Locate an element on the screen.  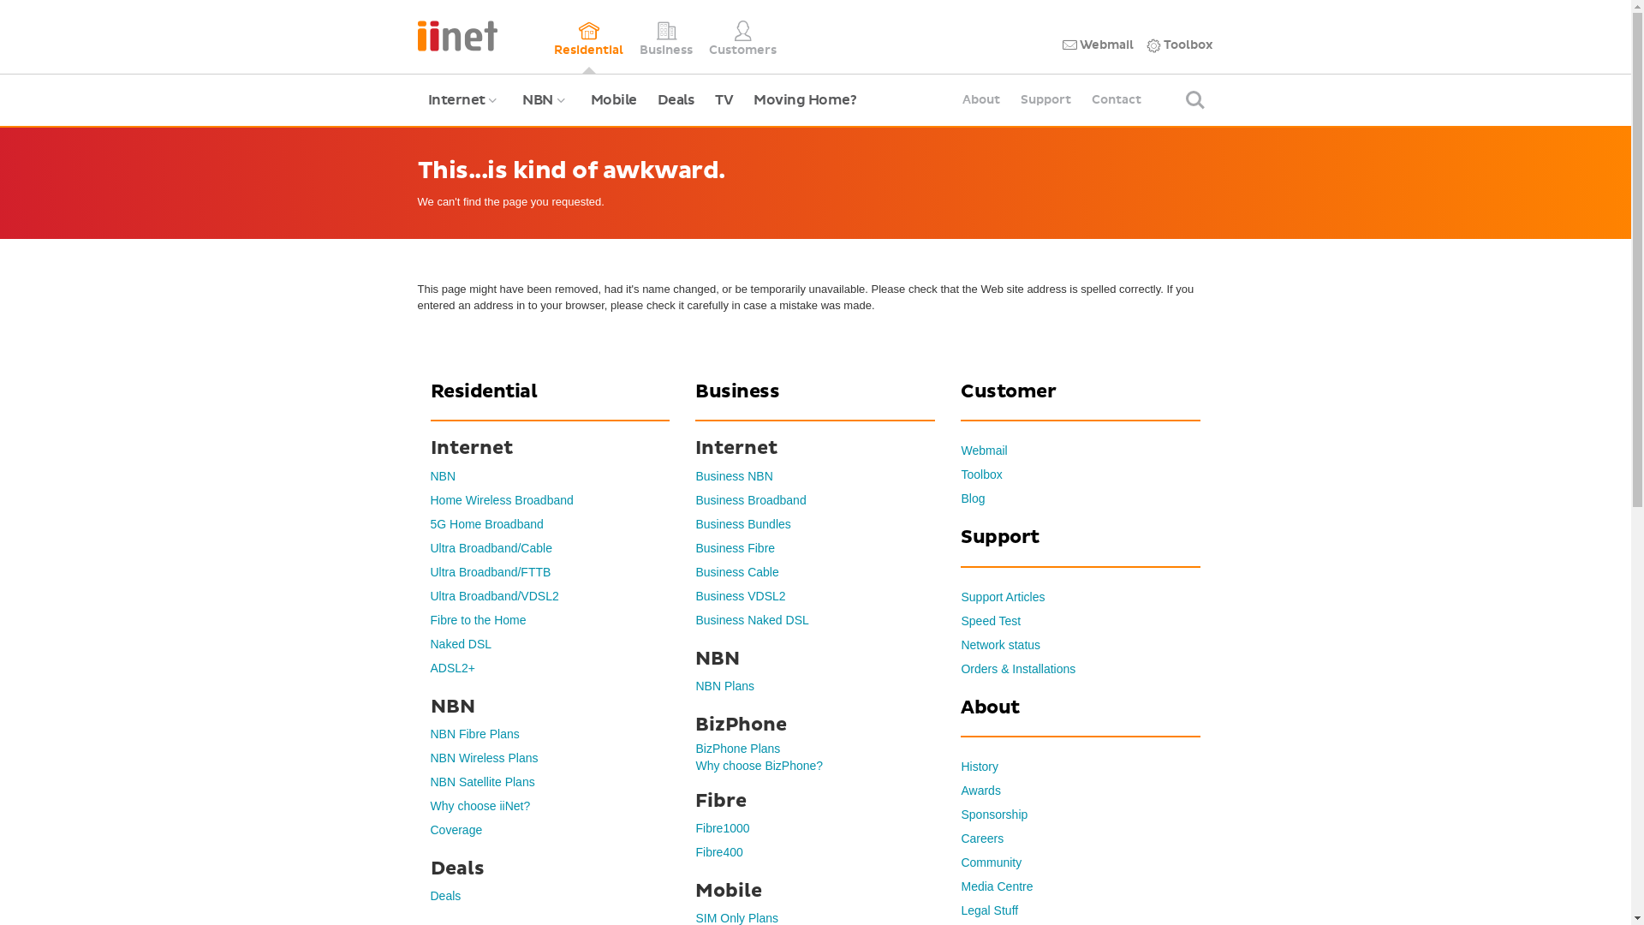
Speed Test is located at coordinates (991, 621).